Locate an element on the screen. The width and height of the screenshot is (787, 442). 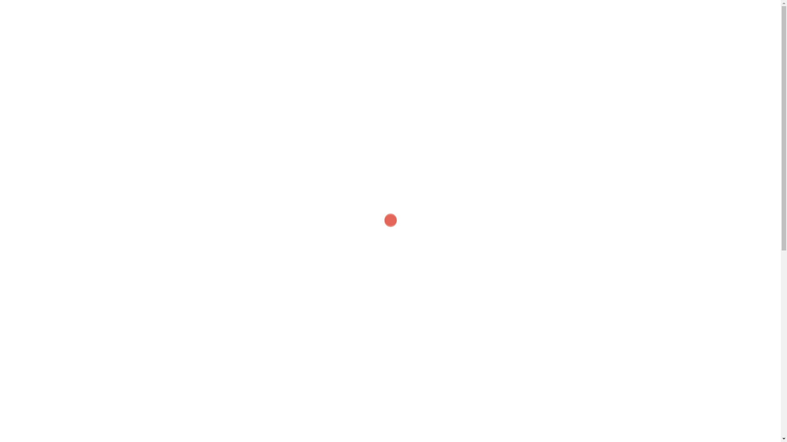
SUP Rental Prices and Information is located at coordinates (364, 52).